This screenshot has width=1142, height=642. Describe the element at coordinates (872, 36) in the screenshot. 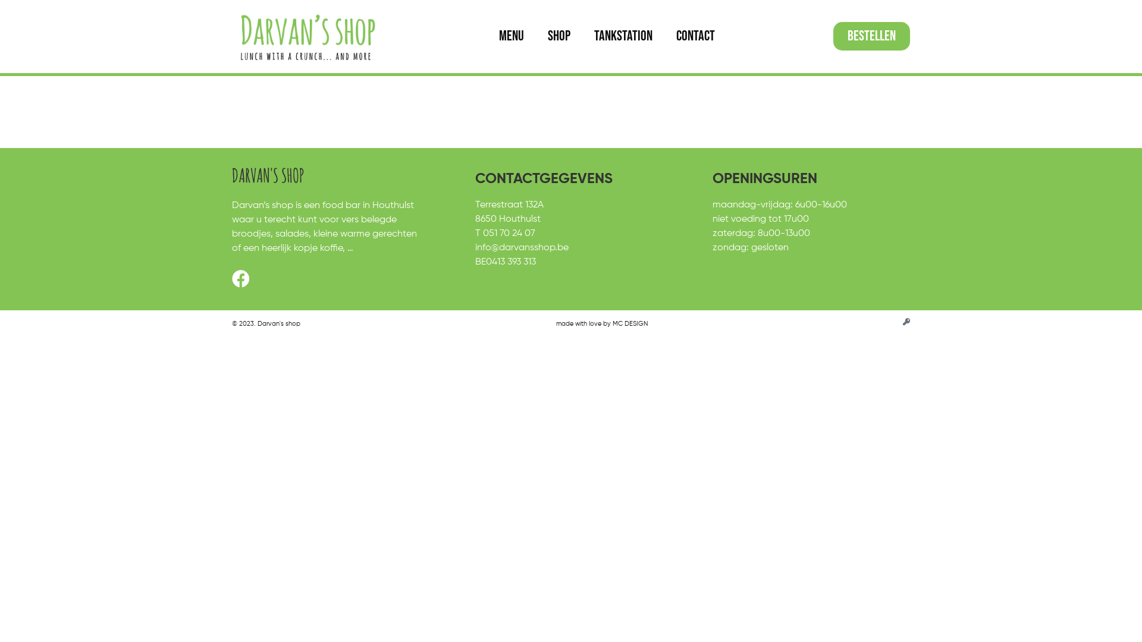

I see `BESTELLEN` at that location.